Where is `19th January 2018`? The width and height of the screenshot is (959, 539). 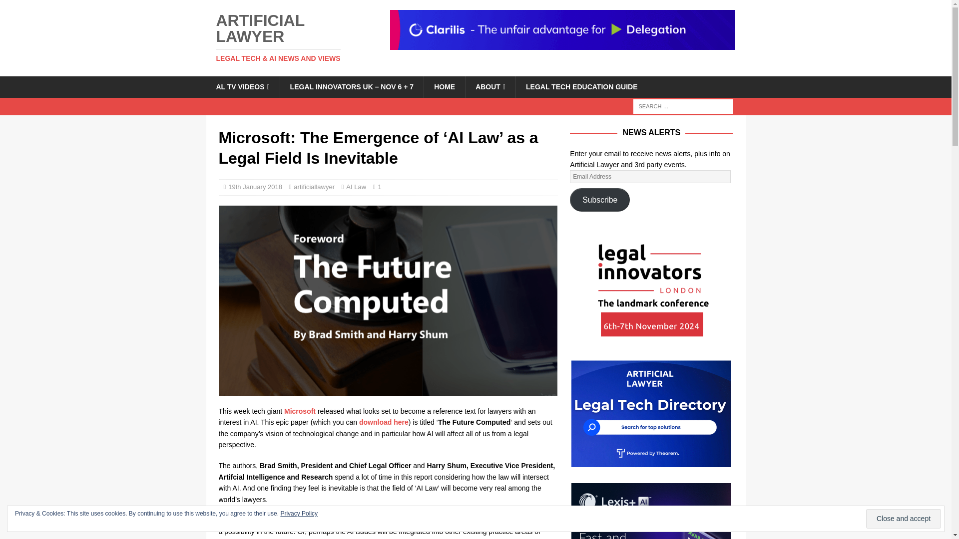 19th January 2018 is located at coordinates (255, 187).